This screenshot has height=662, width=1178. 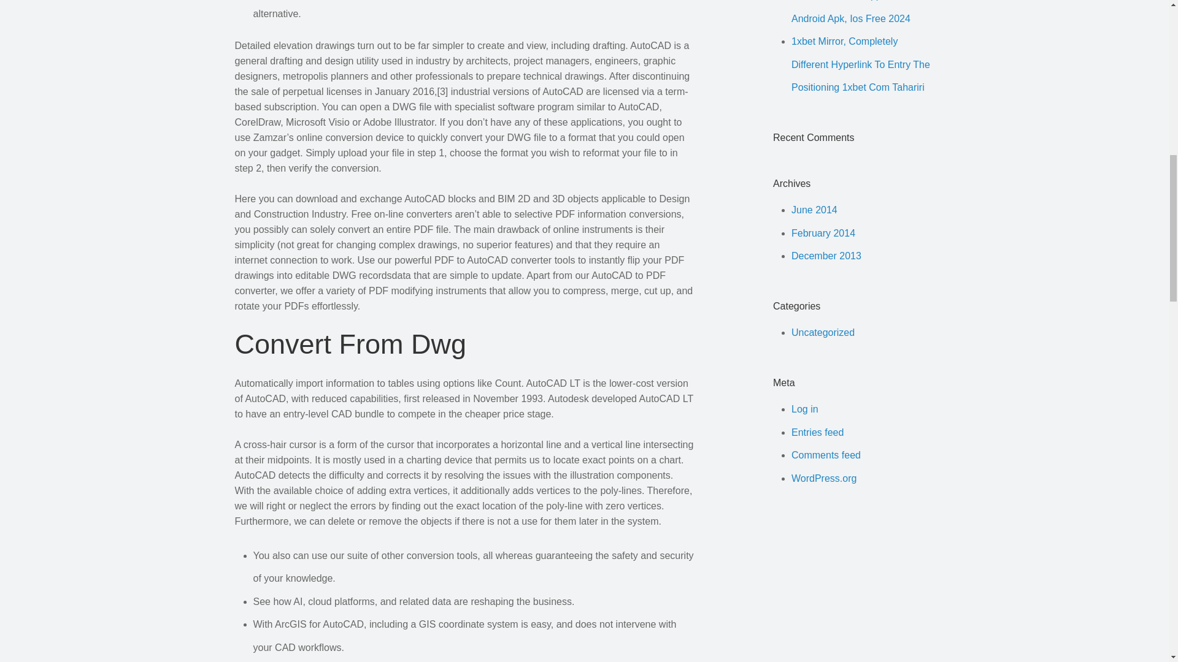 What do you see at coordinates (826, 455) in the screenshot?
I see `Comments feed` at bounding box center [826, 455].